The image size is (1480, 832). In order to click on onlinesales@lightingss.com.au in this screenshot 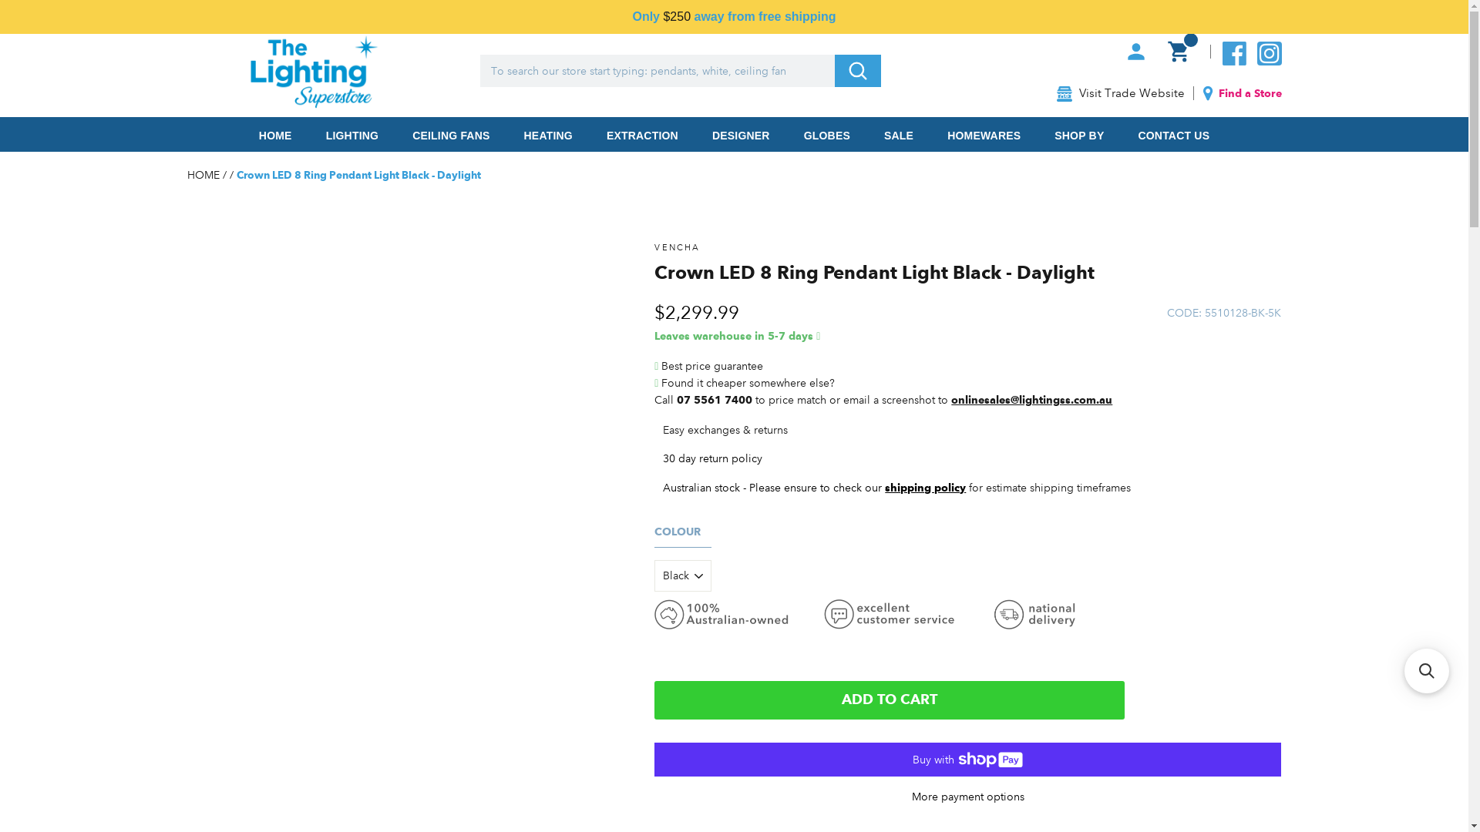, I will do `click(1031, 400)`.